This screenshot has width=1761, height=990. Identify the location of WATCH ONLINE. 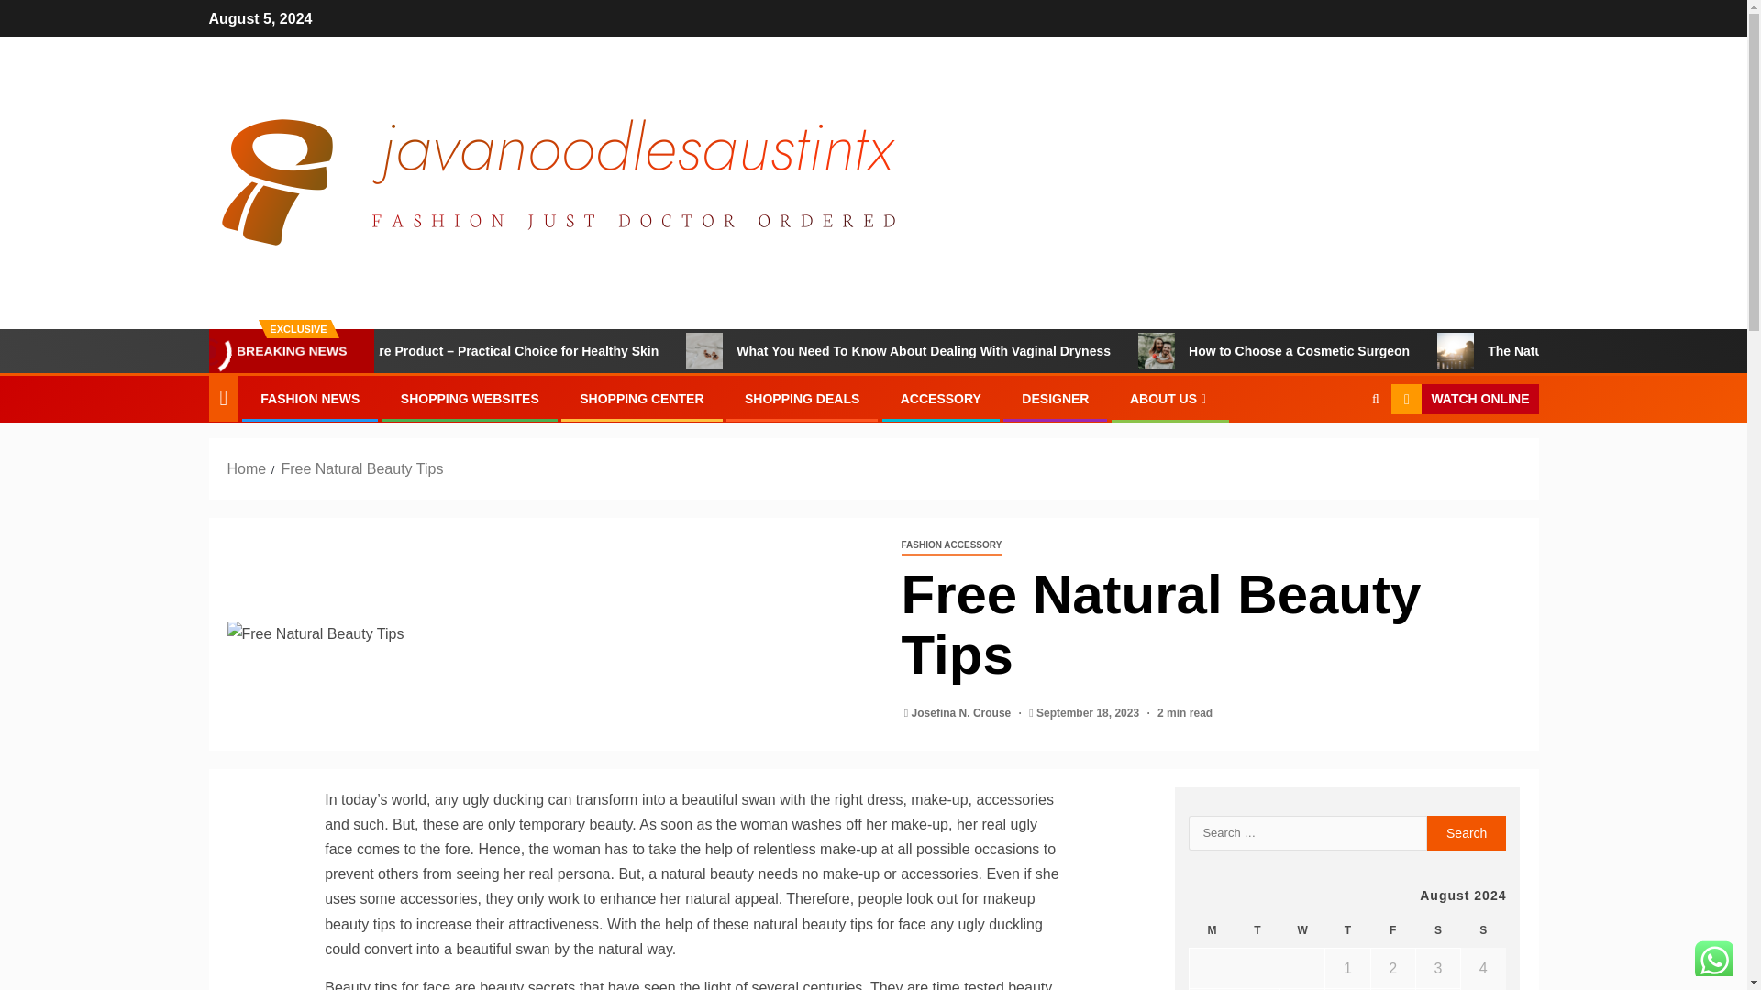
(1464, 400).